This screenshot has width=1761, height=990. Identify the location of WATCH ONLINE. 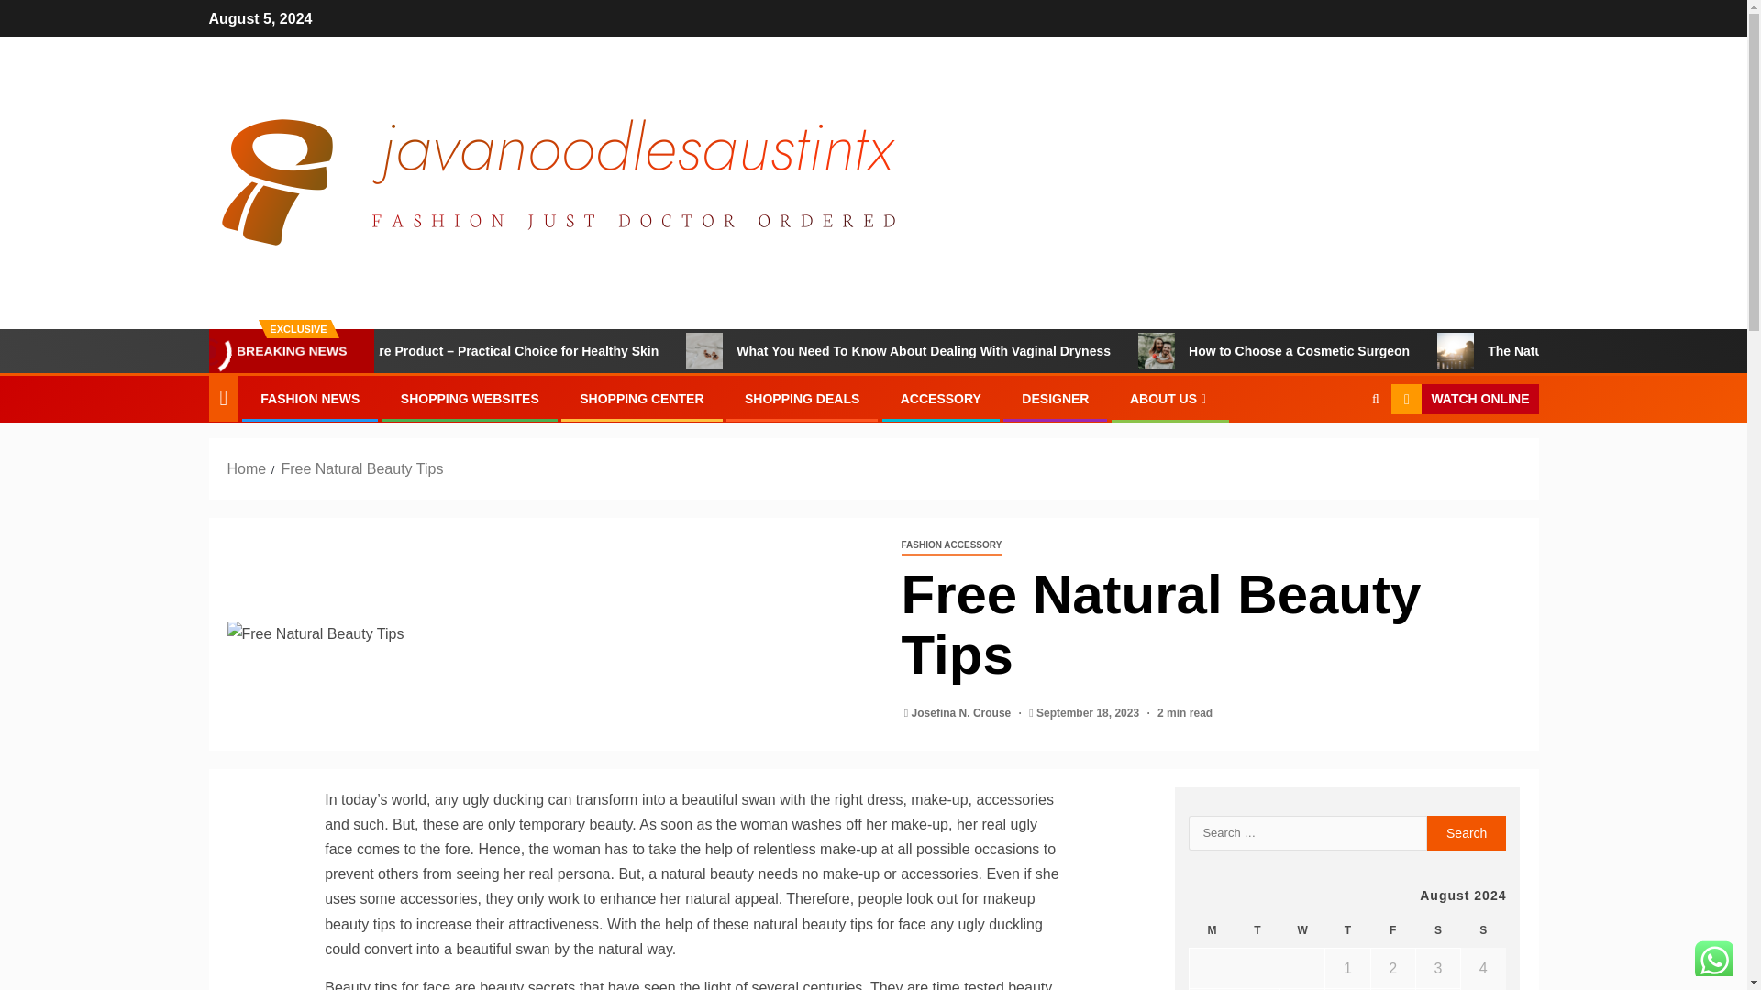
(1464, 400).